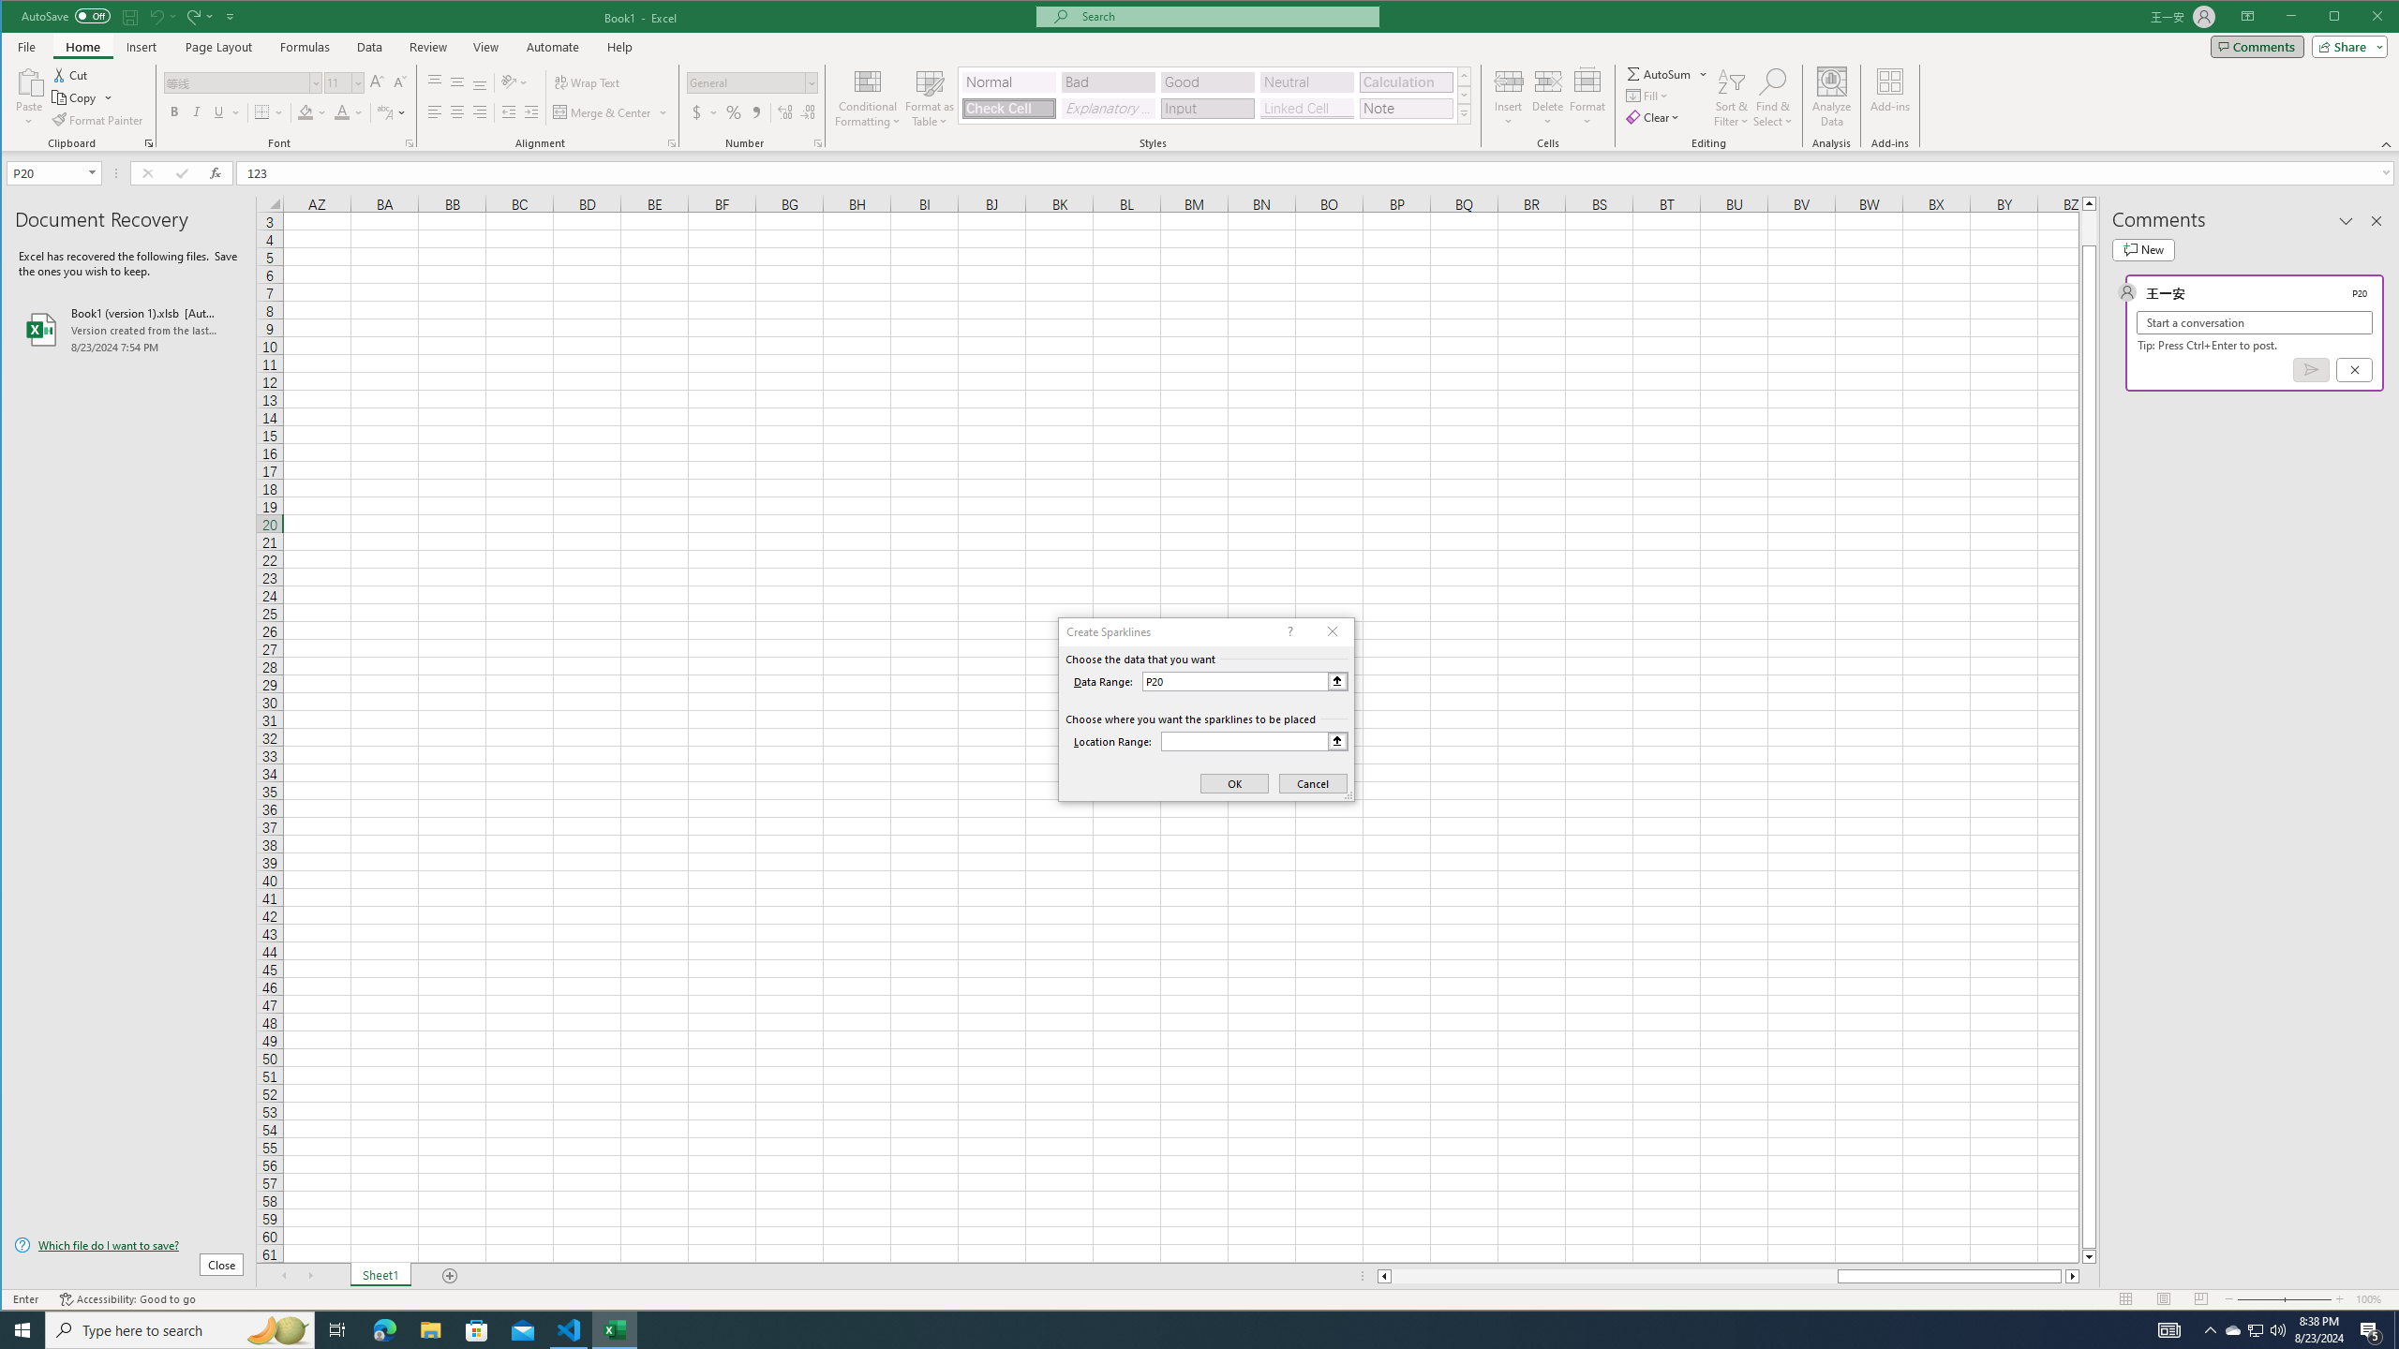  What do you see at coordinates (1306, 82) in the screenshot?
I see `Neutral` at bounding box center [1306, 82].